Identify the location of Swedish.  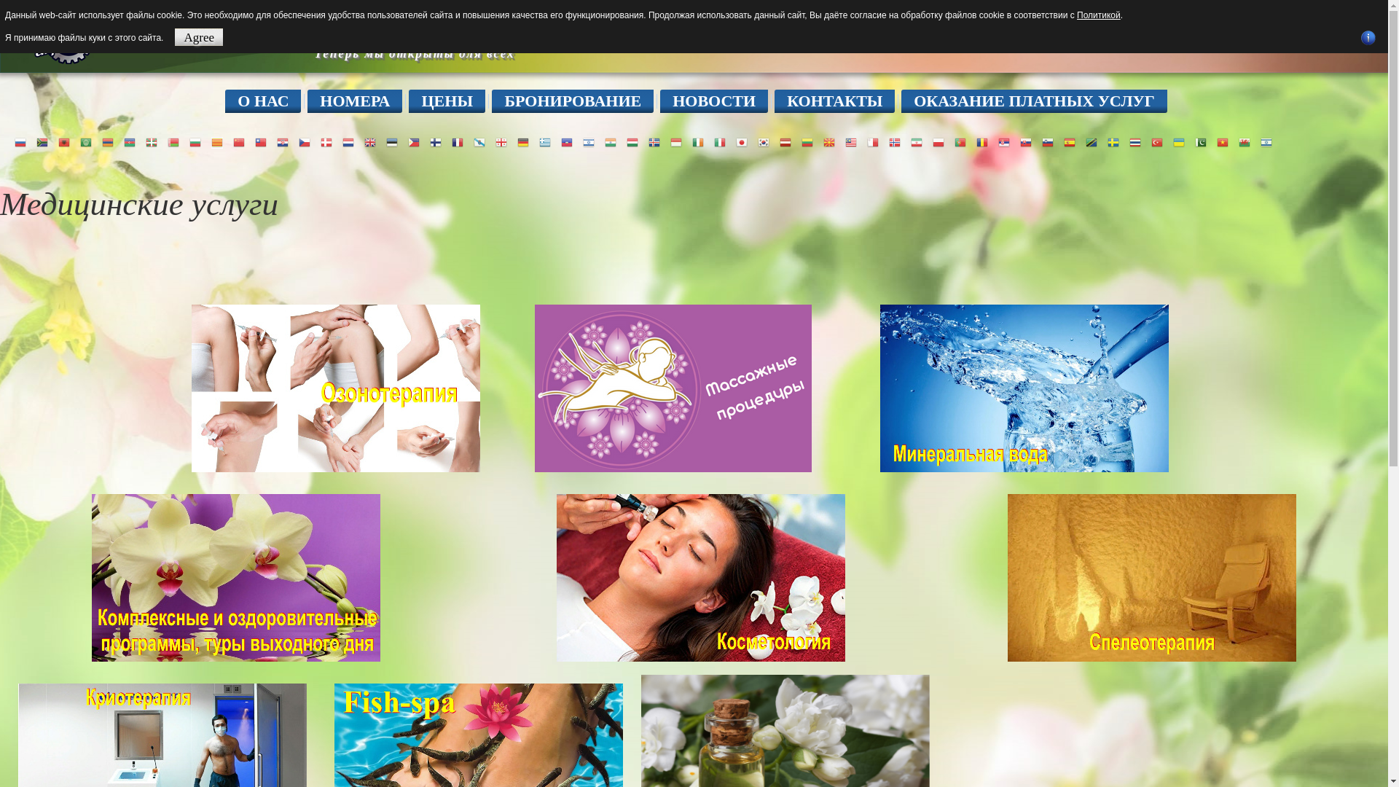
(1113, 141).